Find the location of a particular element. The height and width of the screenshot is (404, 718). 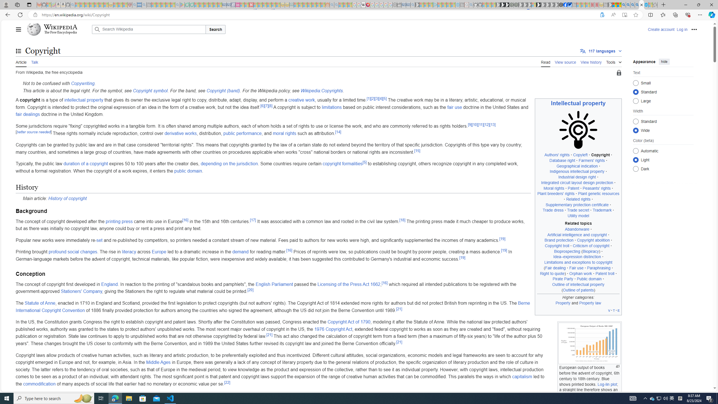

Brand protection is located at coordinates (559, 240).